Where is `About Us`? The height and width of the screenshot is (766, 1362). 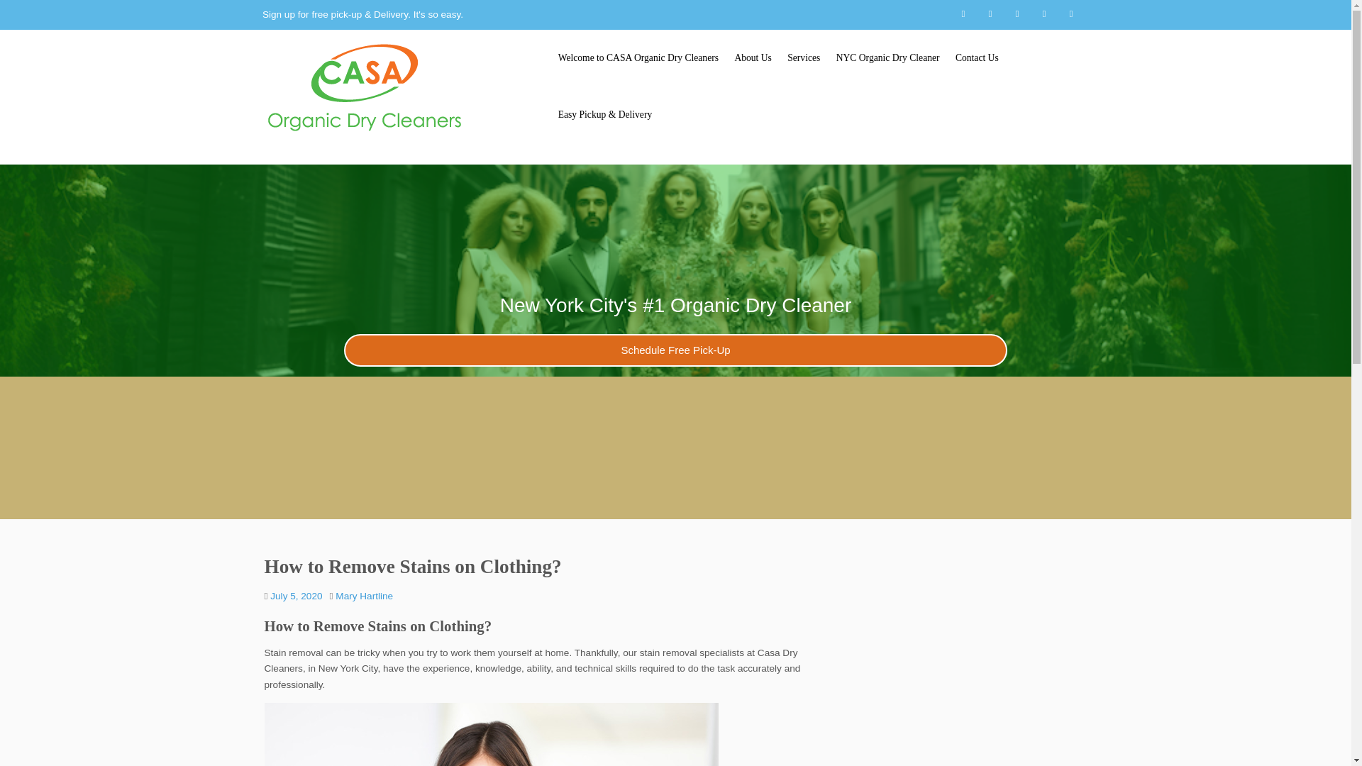
About Us is located at coordinates (752, 58).